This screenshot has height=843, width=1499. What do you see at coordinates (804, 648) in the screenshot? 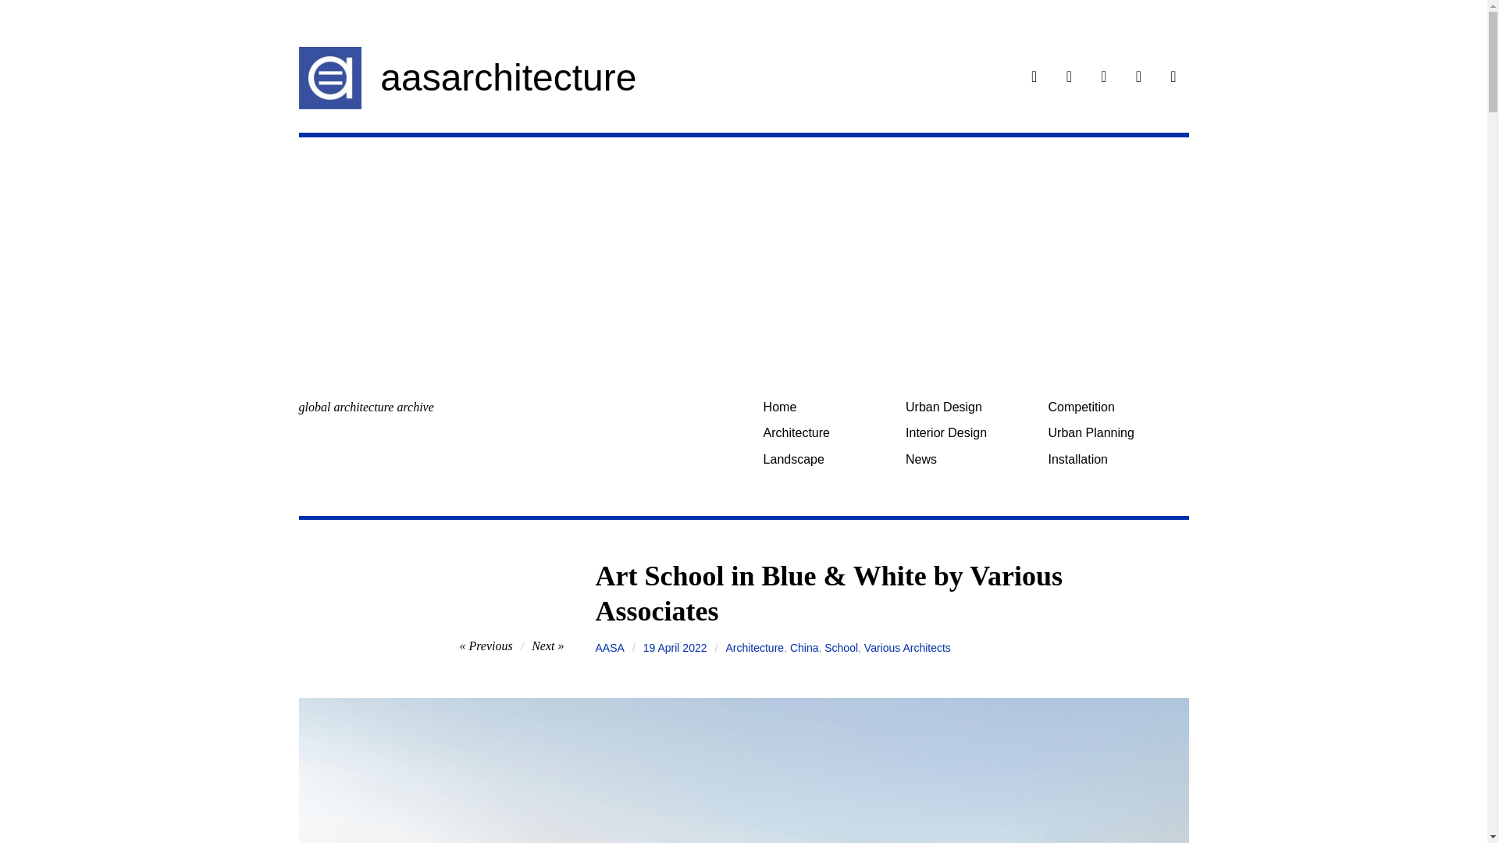
I see `China` at bounding box center [804, 648].